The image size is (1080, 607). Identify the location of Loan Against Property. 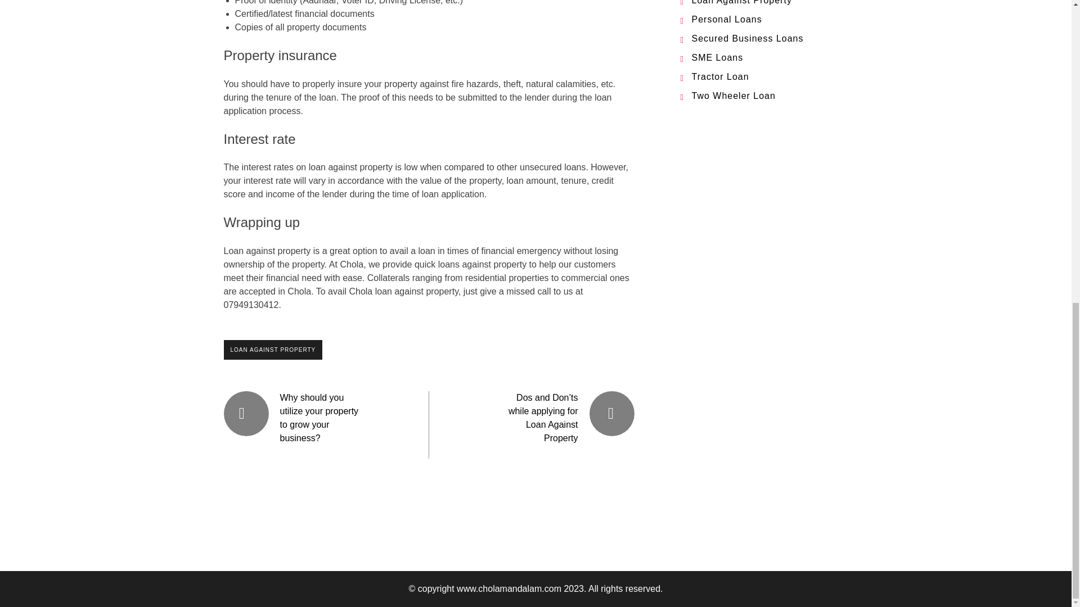
(741, 2).